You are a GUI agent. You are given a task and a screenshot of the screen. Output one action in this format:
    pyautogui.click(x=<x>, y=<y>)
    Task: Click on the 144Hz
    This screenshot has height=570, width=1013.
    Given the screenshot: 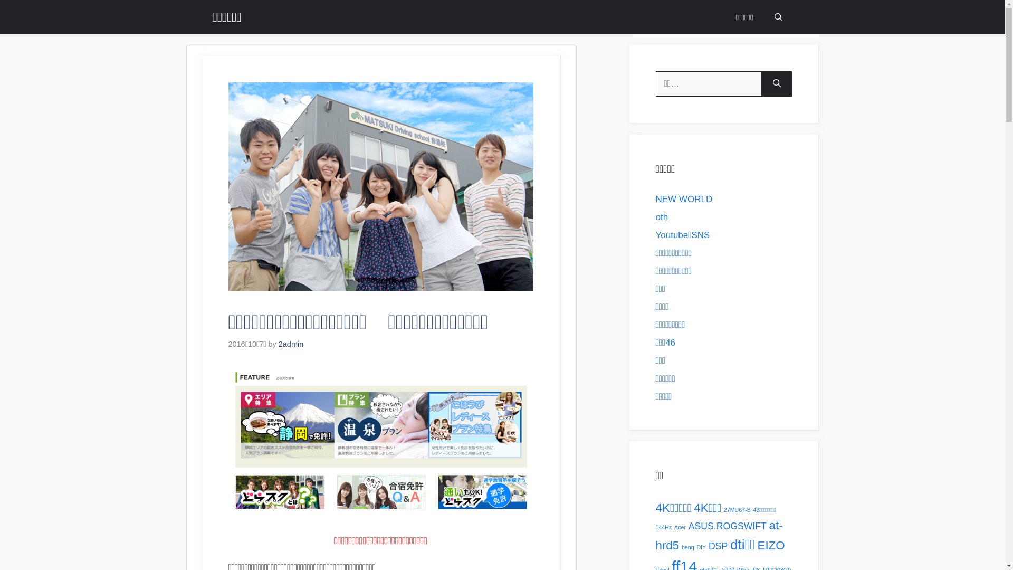 What is the action you would take?
    pyautogui.click(x=664, y=527)
    